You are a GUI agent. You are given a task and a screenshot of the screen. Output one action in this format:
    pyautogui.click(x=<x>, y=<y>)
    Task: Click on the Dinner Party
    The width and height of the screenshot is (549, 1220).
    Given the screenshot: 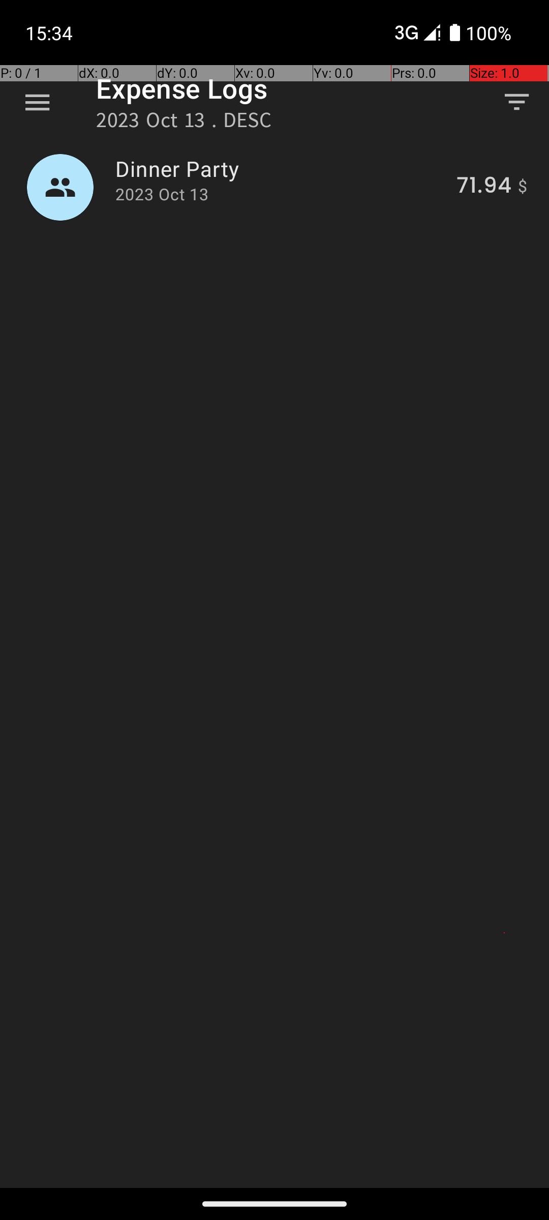 What is the action you would take?
    pyautogui.click(x=280, y=169)
    